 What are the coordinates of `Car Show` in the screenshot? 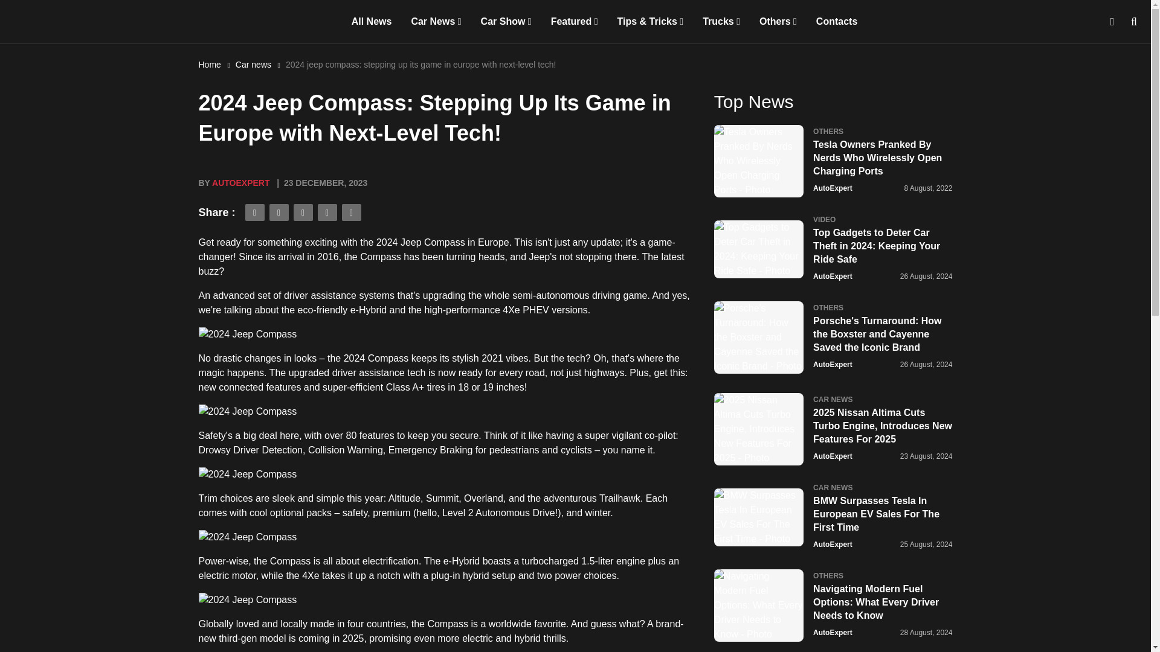 It's located at (506, 22).